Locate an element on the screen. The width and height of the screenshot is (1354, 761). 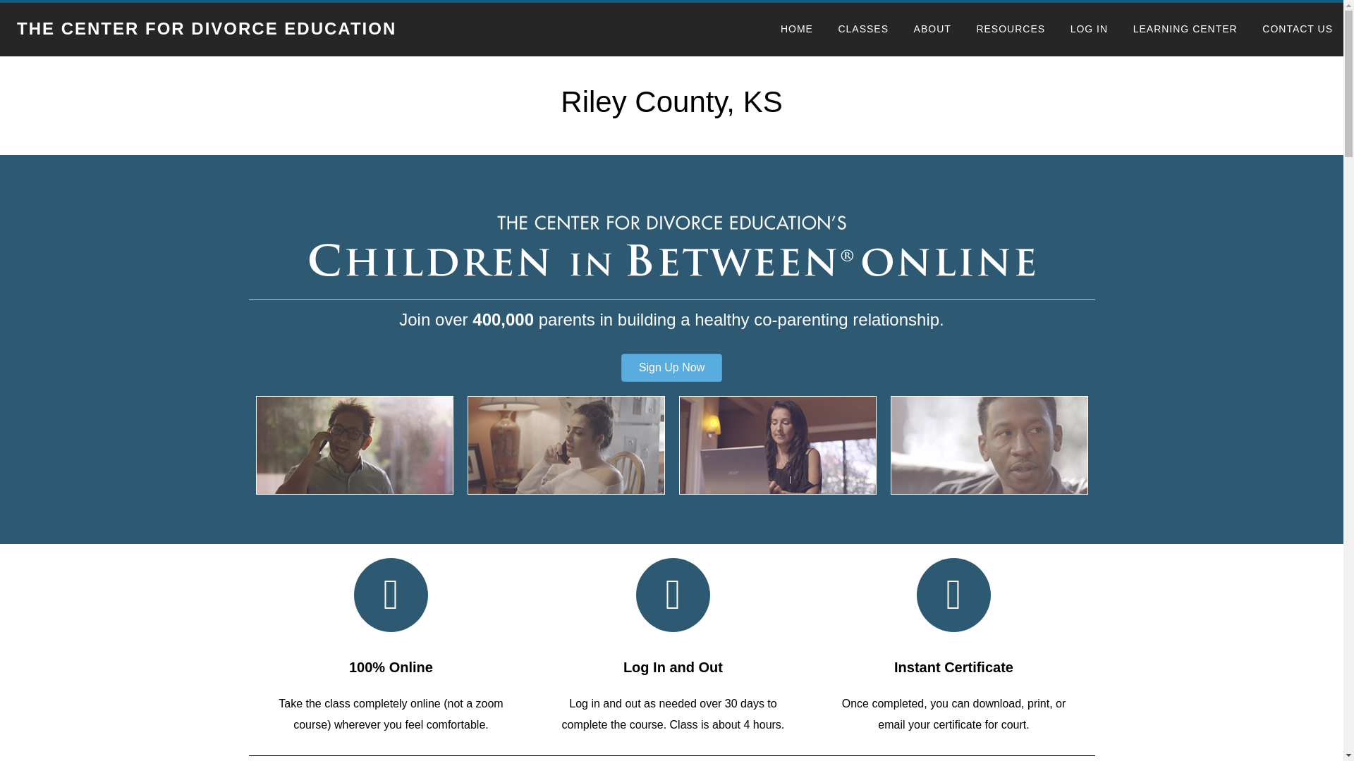
ABOUT is located at coordinates (932, 30).